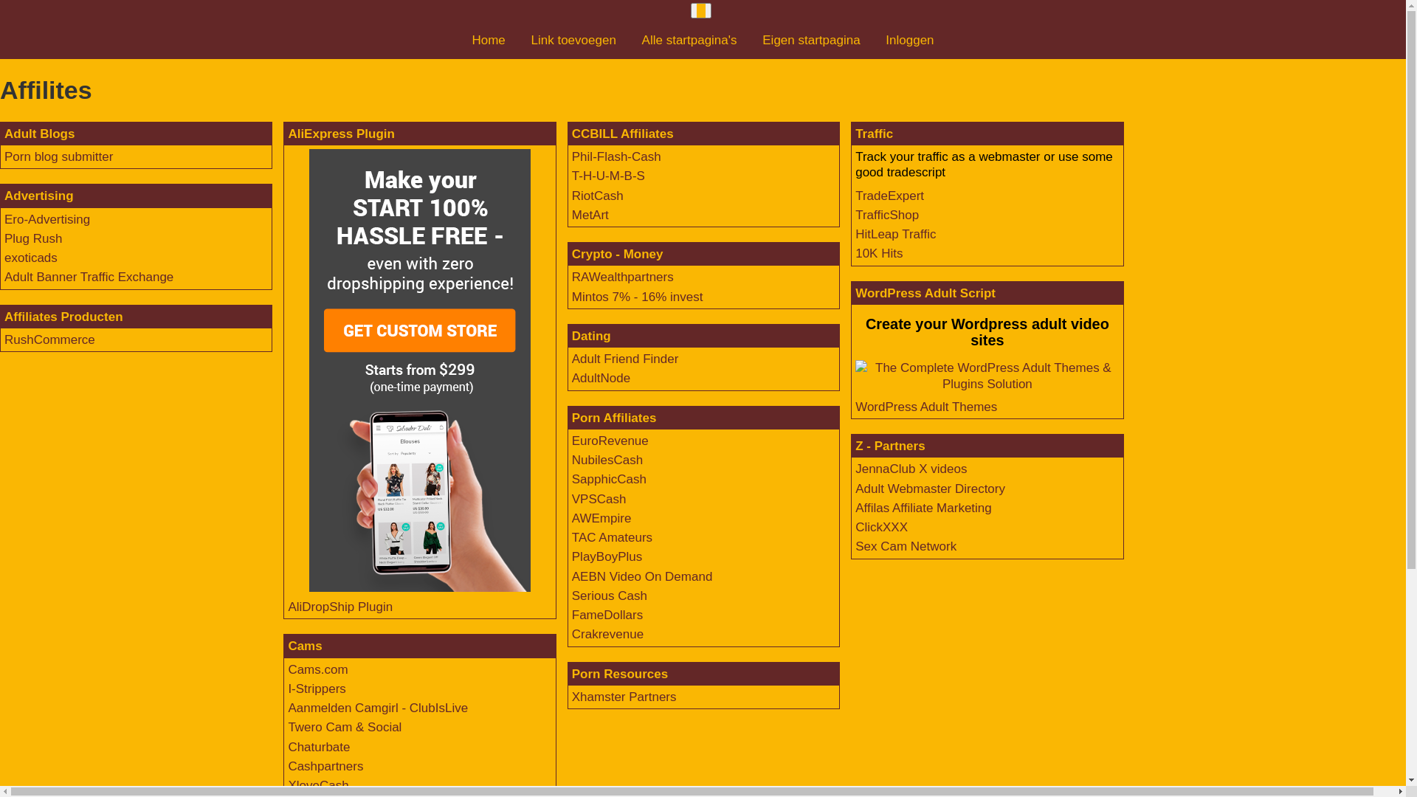 The height and width of the screenshot is (797, 1417). What do you see at coordinates (642, 577) in the screenshot?
I see `AEBN Video On Demand` at bounding box center [642, 577].